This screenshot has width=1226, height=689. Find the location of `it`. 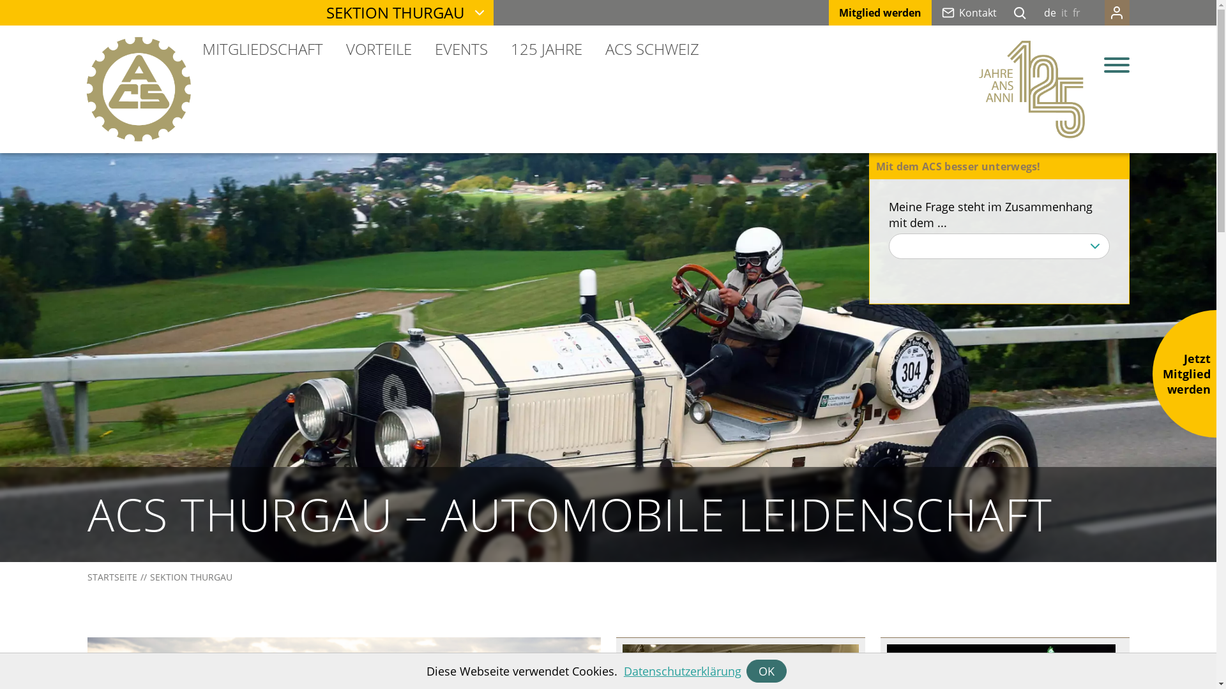

it is located at coordinates (1064, 13).